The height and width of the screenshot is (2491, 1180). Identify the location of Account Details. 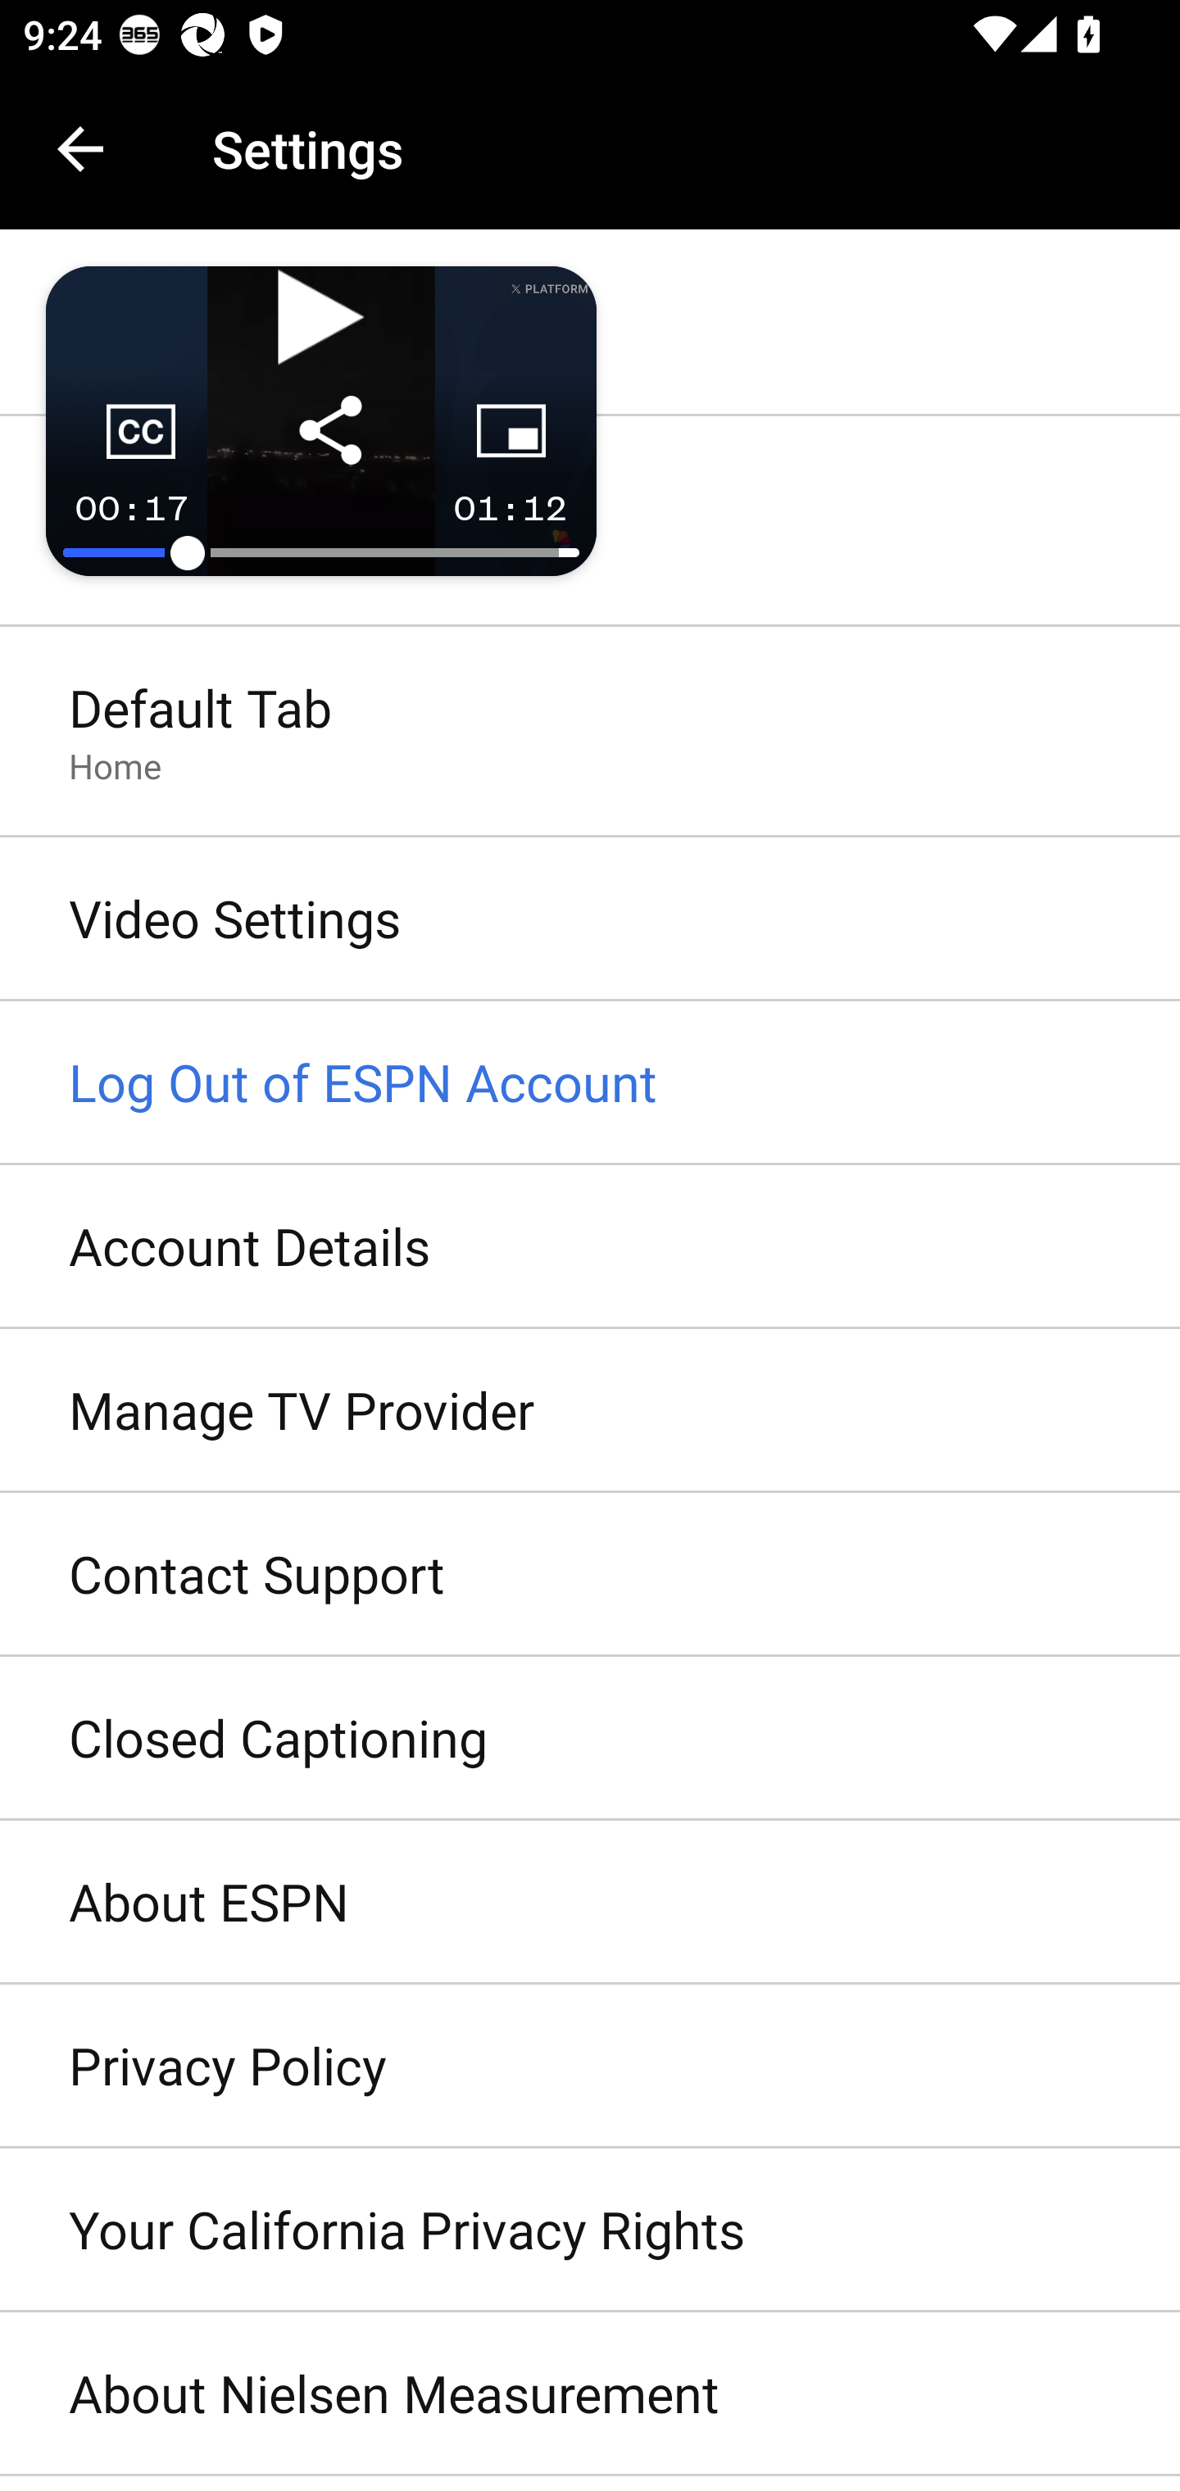
(590, 1247).